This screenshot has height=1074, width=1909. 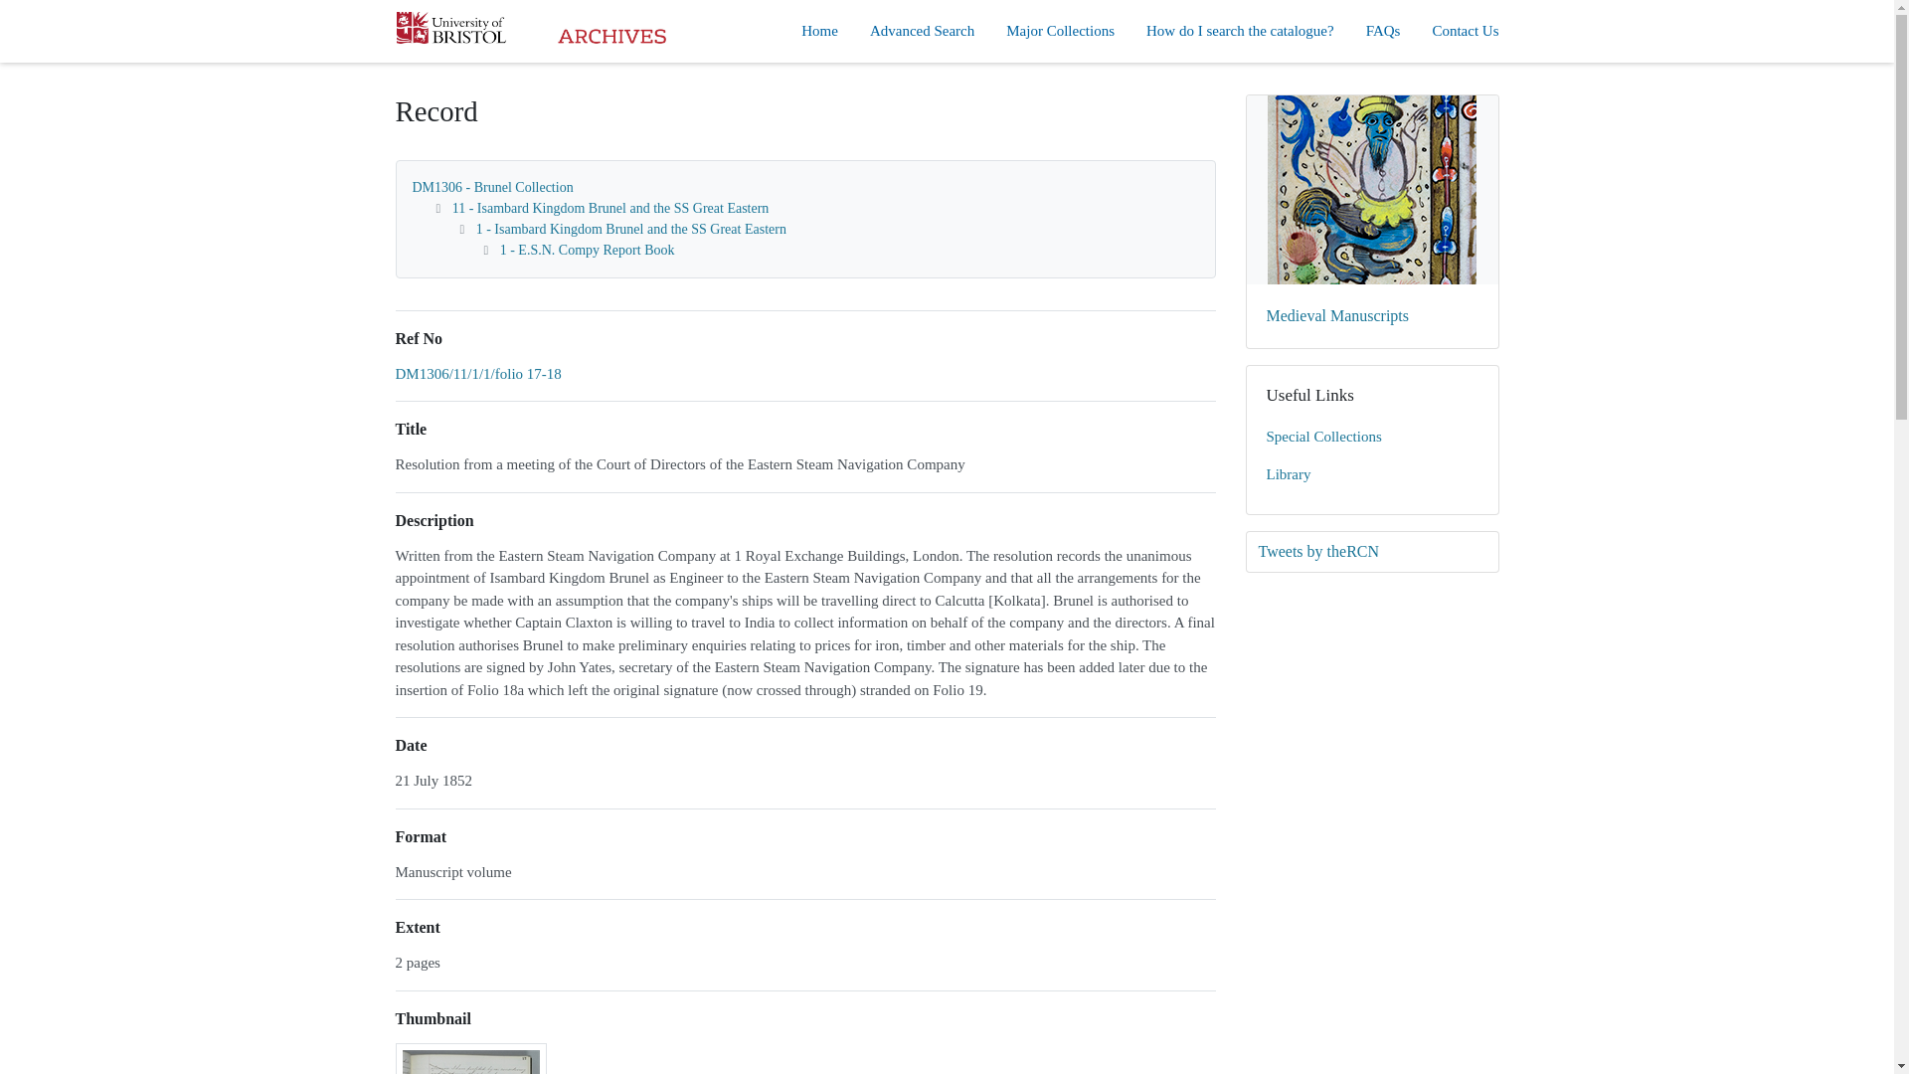 What do you see at coordinates (492, 187) in the screenshot?
I see `DM1306 - Brunel Collection` at bounding box center [492, 187].